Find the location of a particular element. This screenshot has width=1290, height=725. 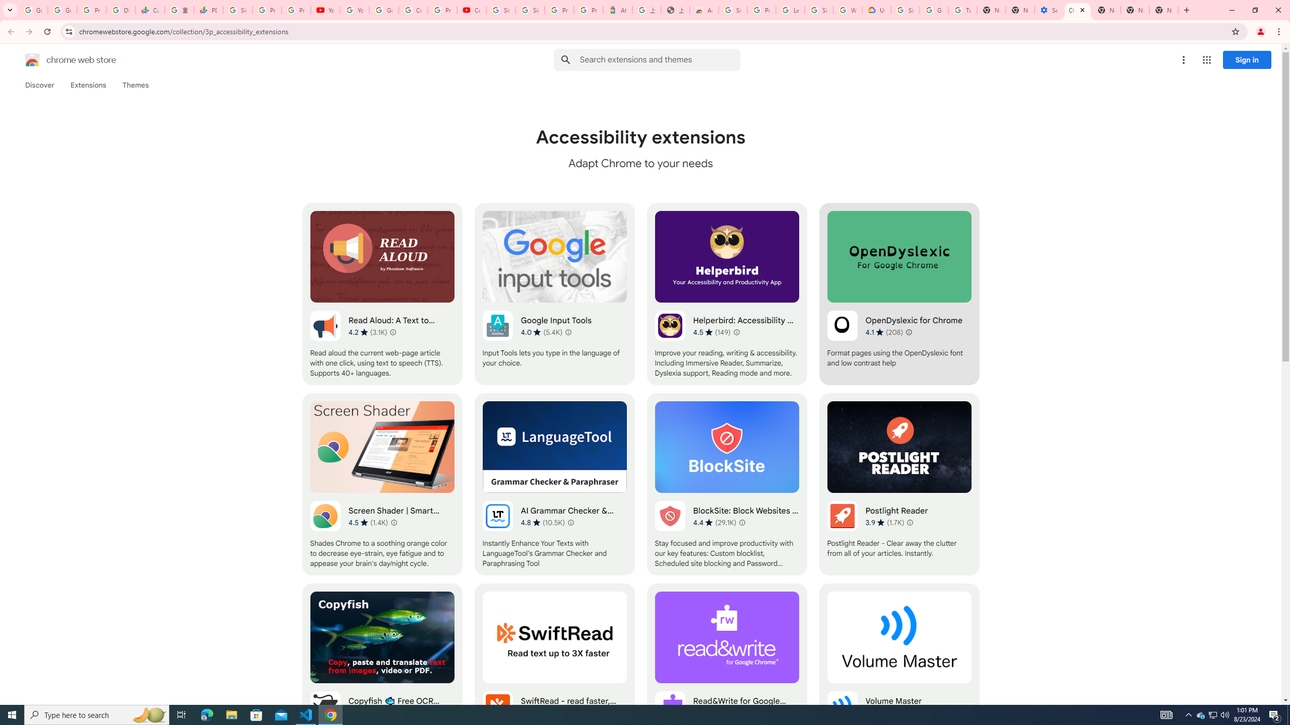

Average rating 4.0 out of 5 stars. 5.4K ratings. is located at coordinates (542, 332).